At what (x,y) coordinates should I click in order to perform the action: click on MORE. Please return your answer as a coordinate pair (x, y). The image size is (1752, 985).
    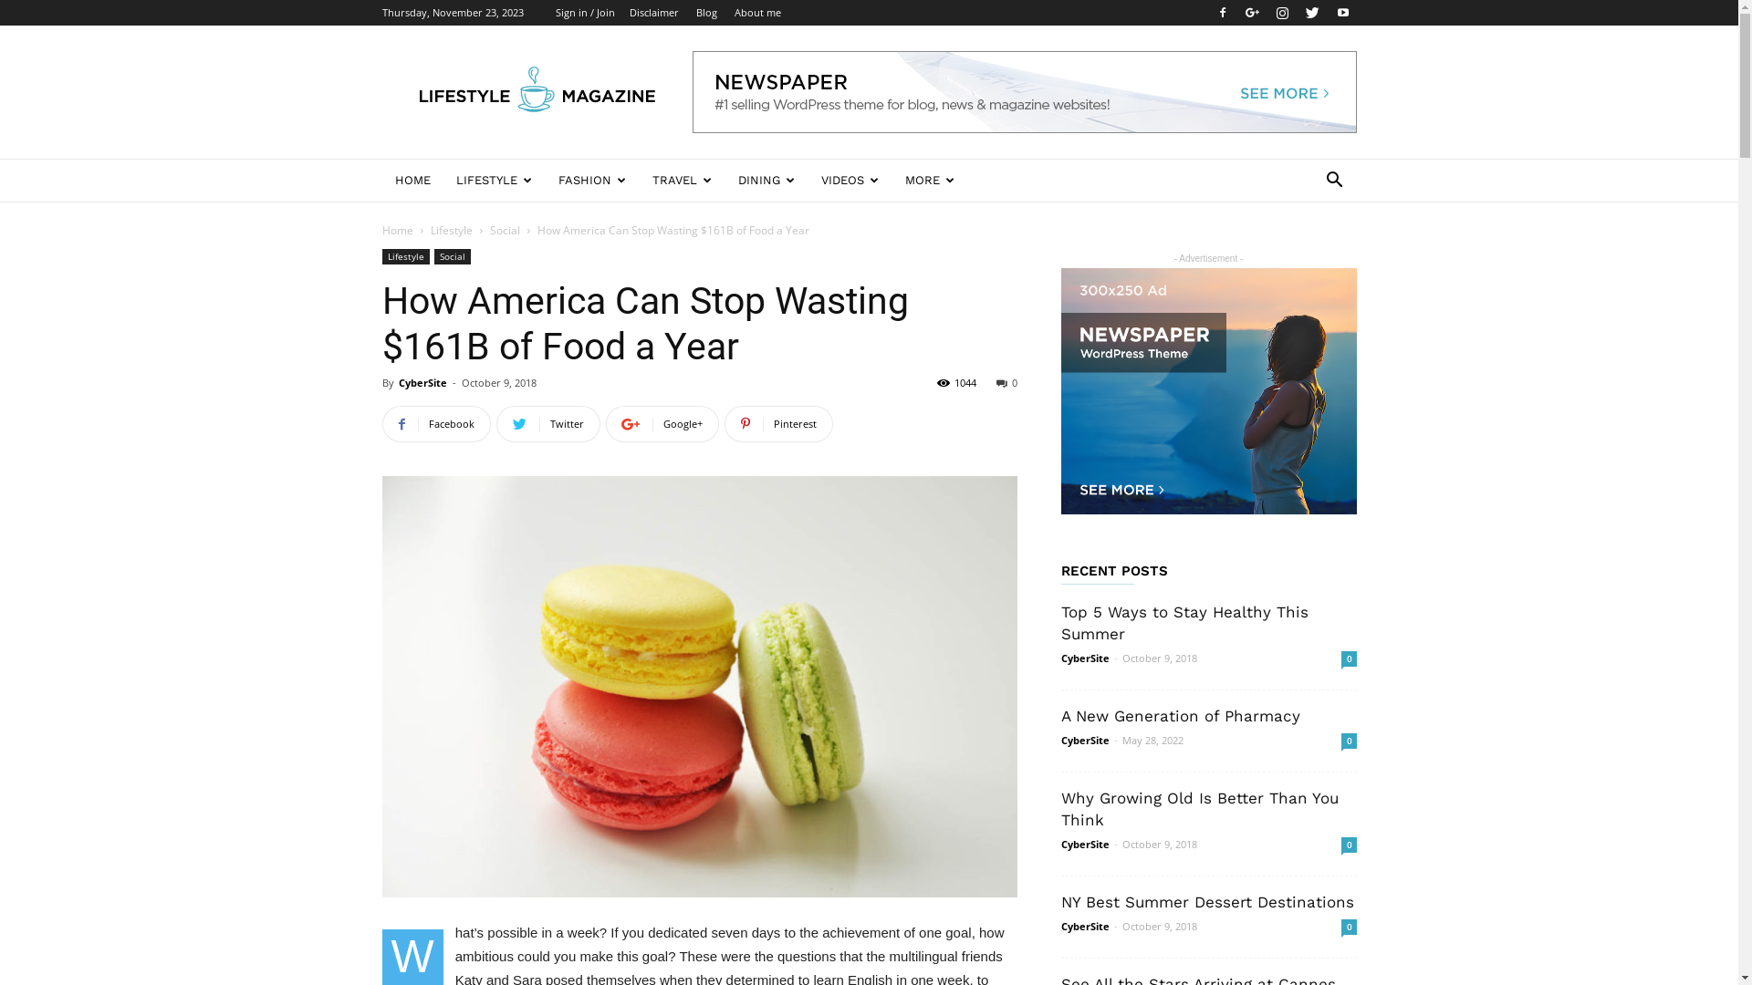
    Looking at the image, I should click on (931, 181).